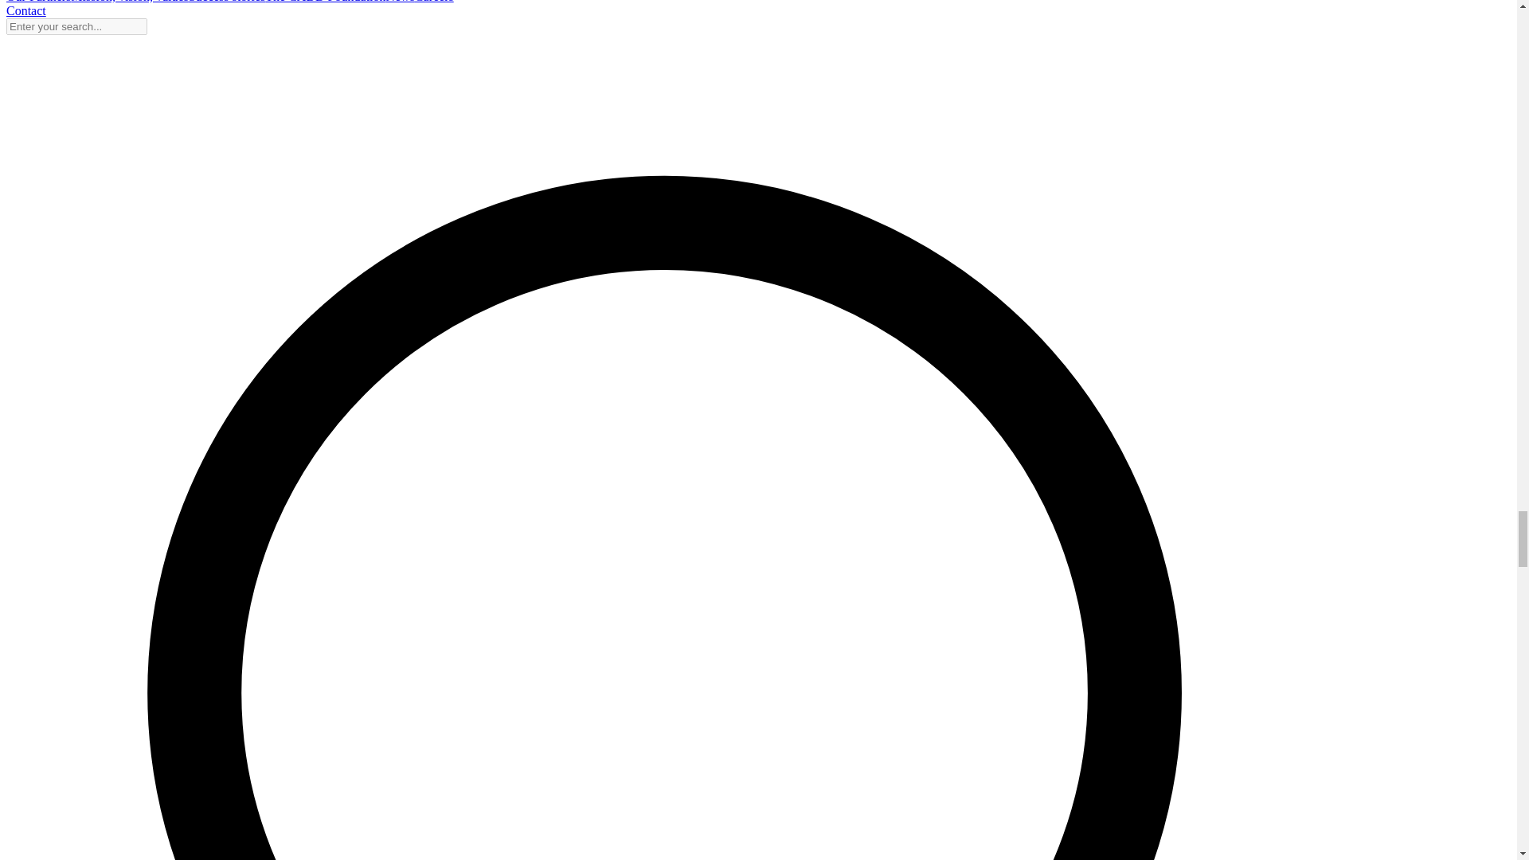  I want to click on Mission, vision, values, so click(129, 2).